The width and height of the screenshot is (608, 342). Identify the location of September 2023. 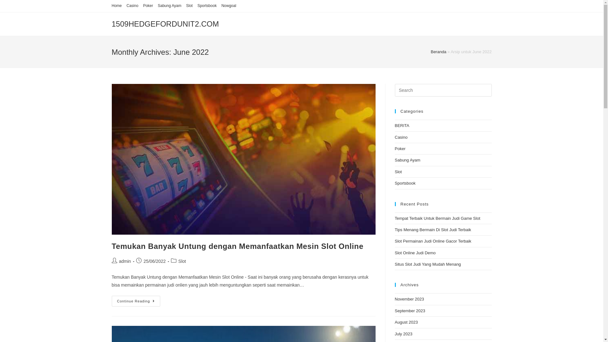
(410, 311).